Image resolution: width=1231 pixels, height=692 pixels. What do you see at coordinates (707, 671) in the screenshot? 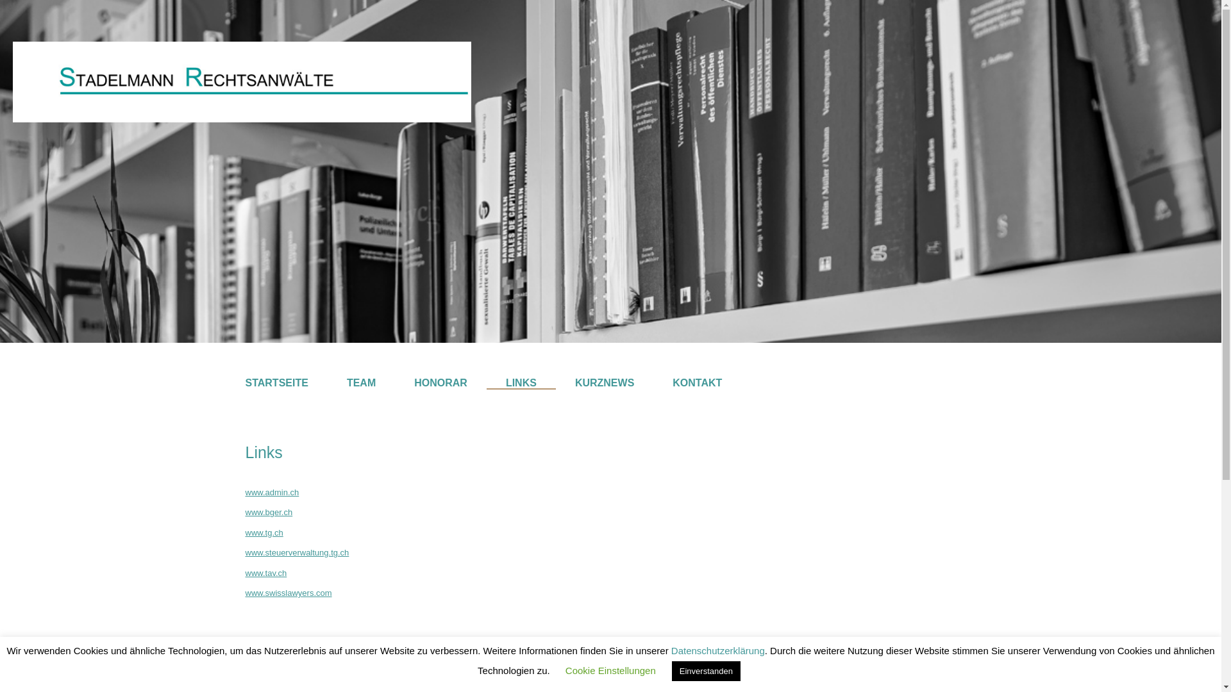
I see `Einverstanden` at bounding box center [707, 671].